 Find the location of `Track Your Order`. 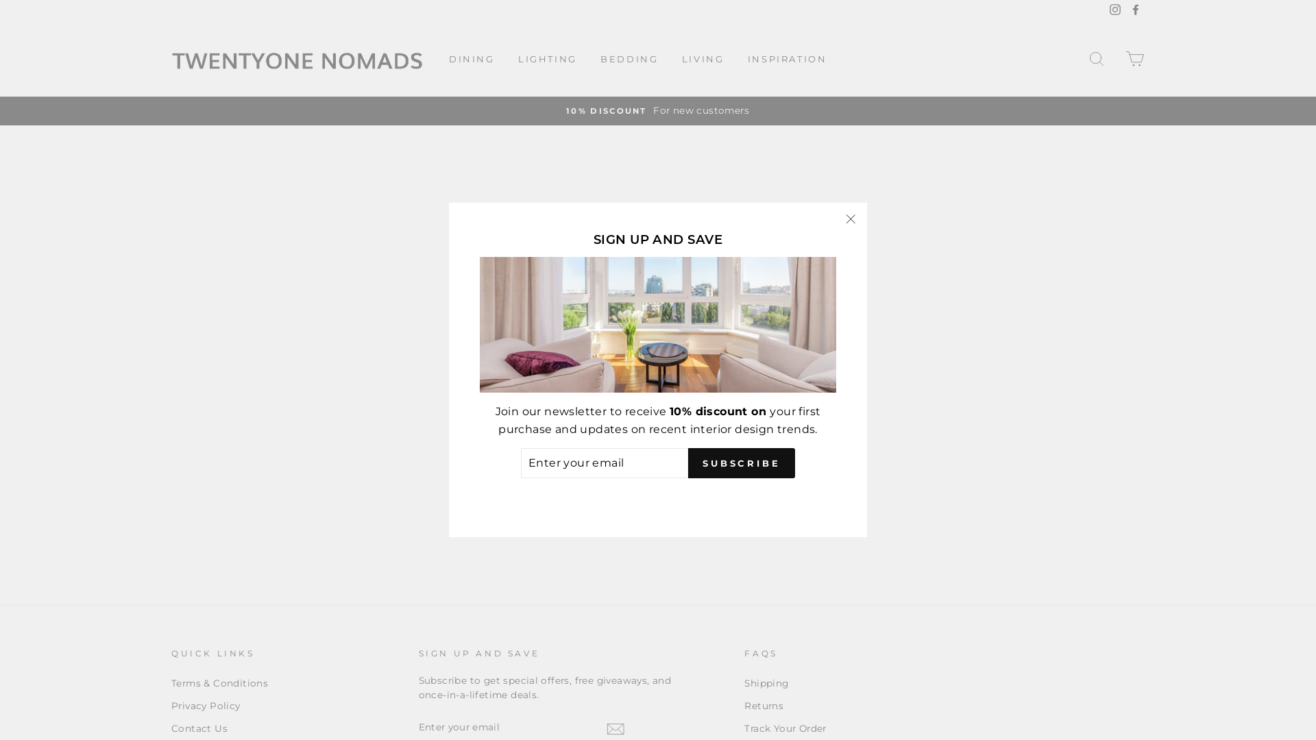

Track Your Order is located at coordinates (785, 729).